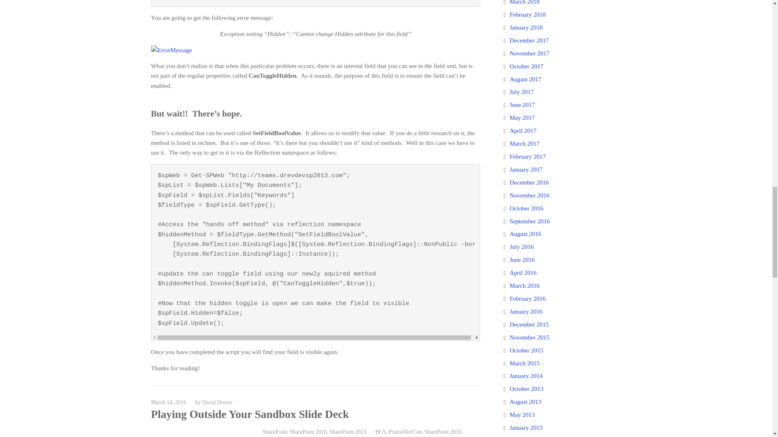 The width and height of the screenshot is (778, 437). What do you see at coordinates (315, 3) in the screenshot?
I see `First Attempt to Update Hidden Field` at bounding box center [315, 3].